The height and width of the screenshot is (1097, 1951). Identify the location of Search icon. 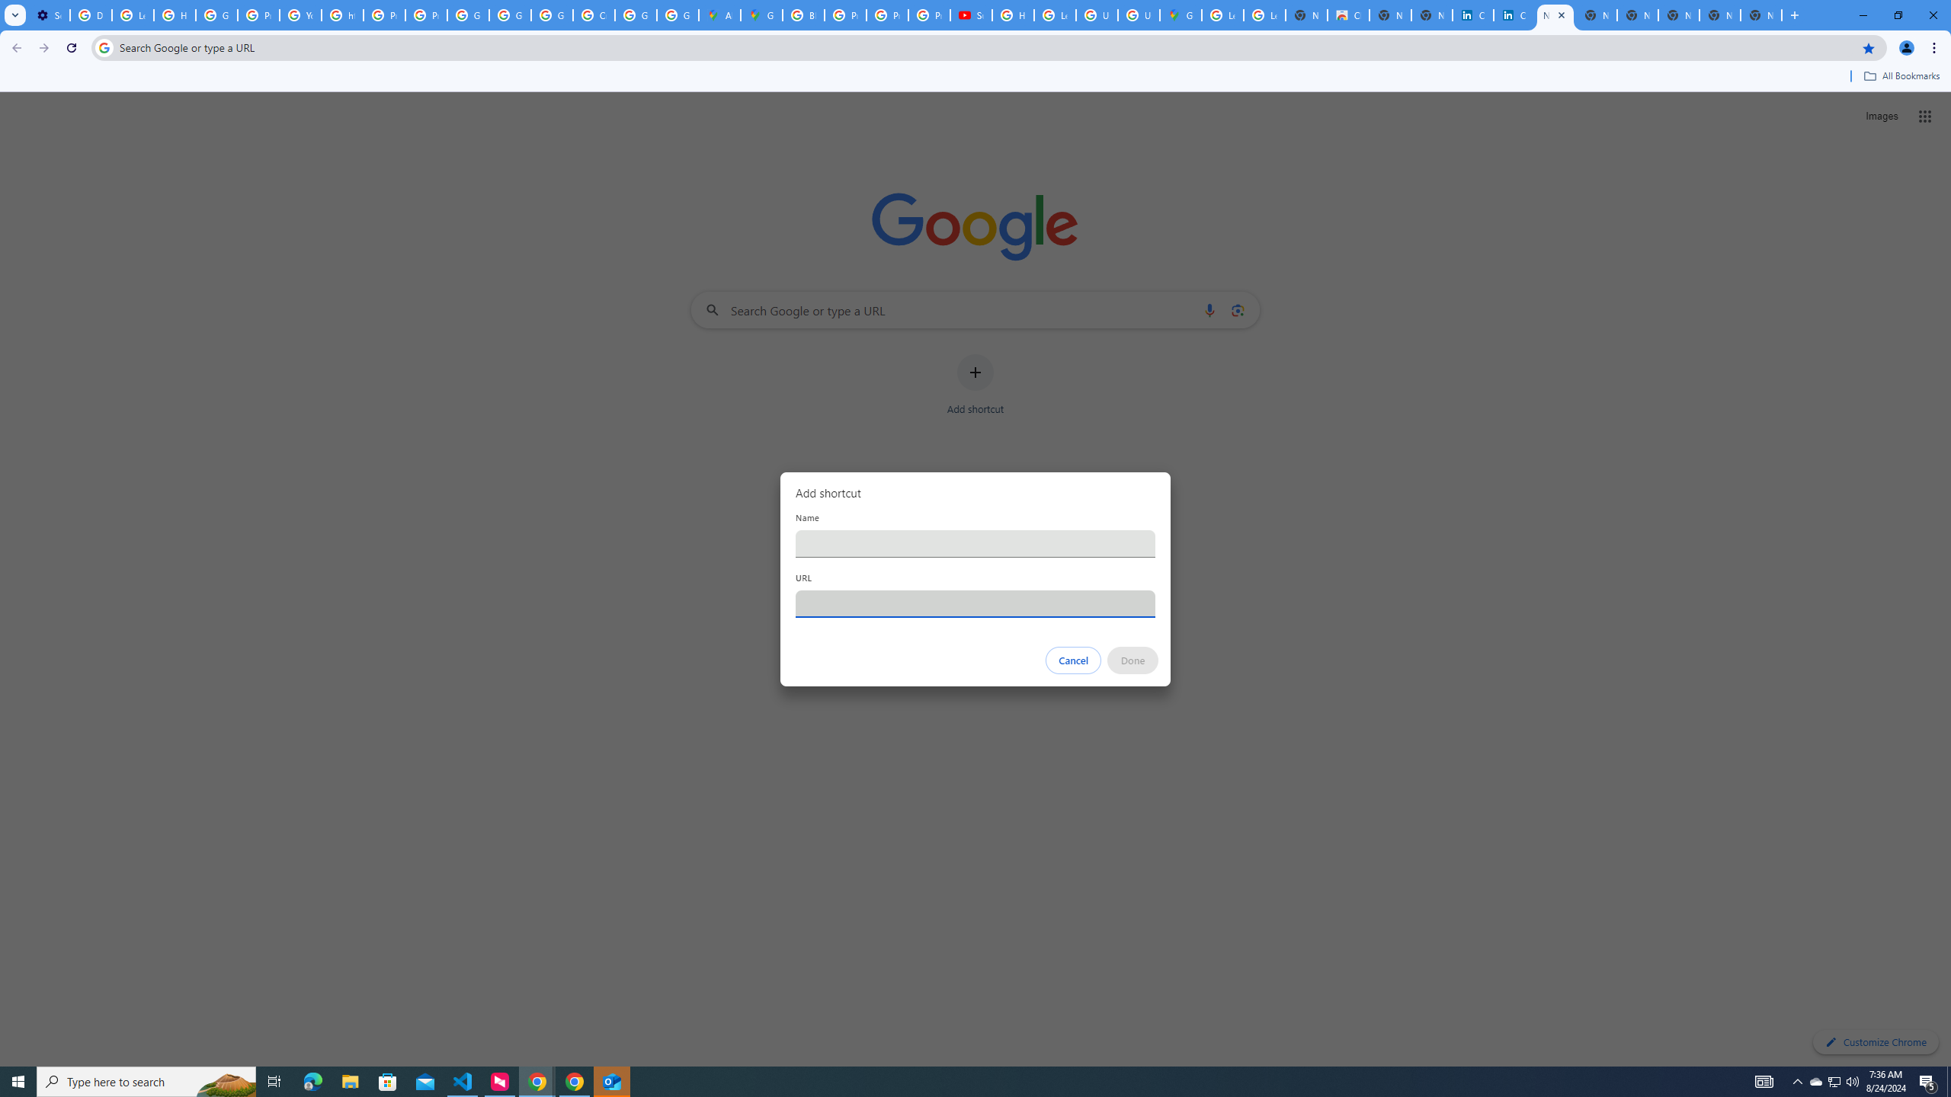
(104, 47).